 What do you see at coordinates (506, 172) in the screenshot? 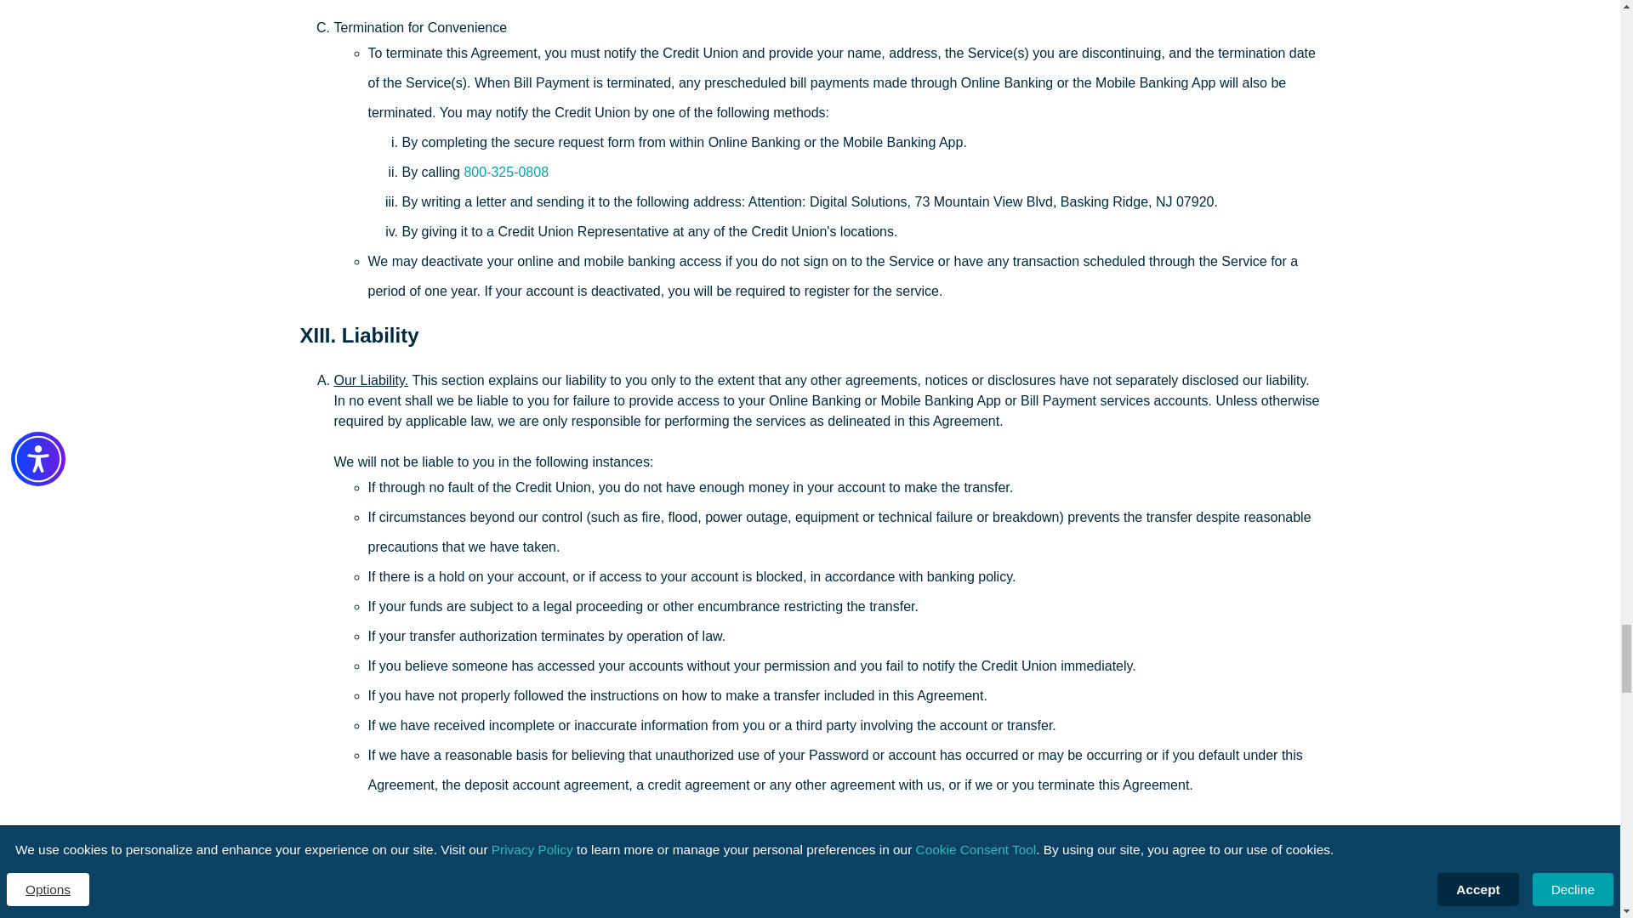
I see `Dial 1-800-325-0808` at bounding box center [506, 172].